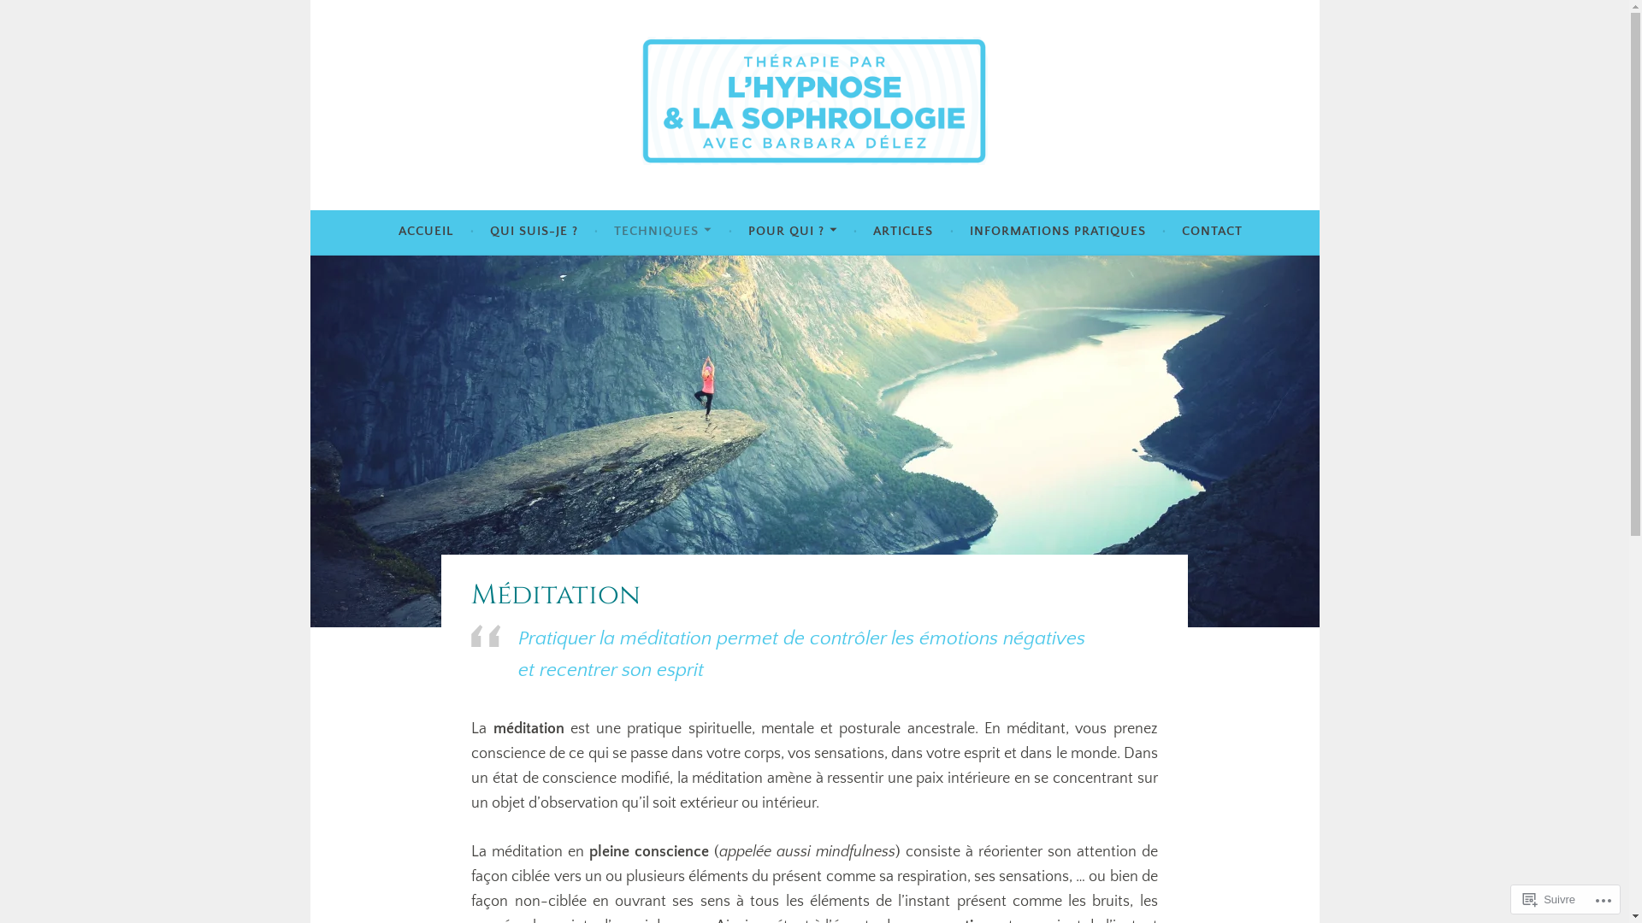 The image size is (1642, 923). I want to click on Suivre, so click(1550, 899).